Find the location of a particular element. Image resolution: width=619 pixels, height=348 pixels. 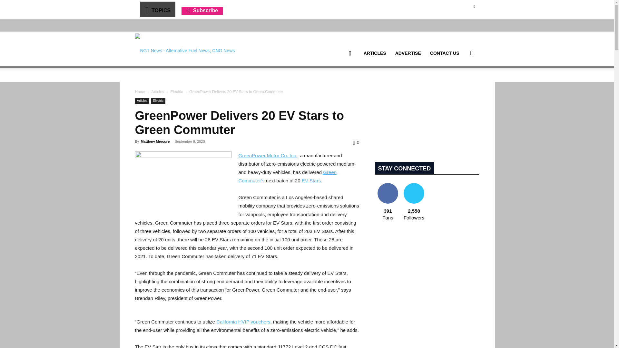

TOPICS is located at coordinates (157, 9).